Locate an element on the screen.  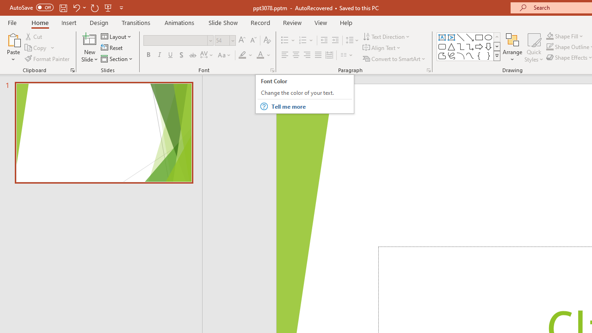
Align Text is located at coordinates (382, 48).